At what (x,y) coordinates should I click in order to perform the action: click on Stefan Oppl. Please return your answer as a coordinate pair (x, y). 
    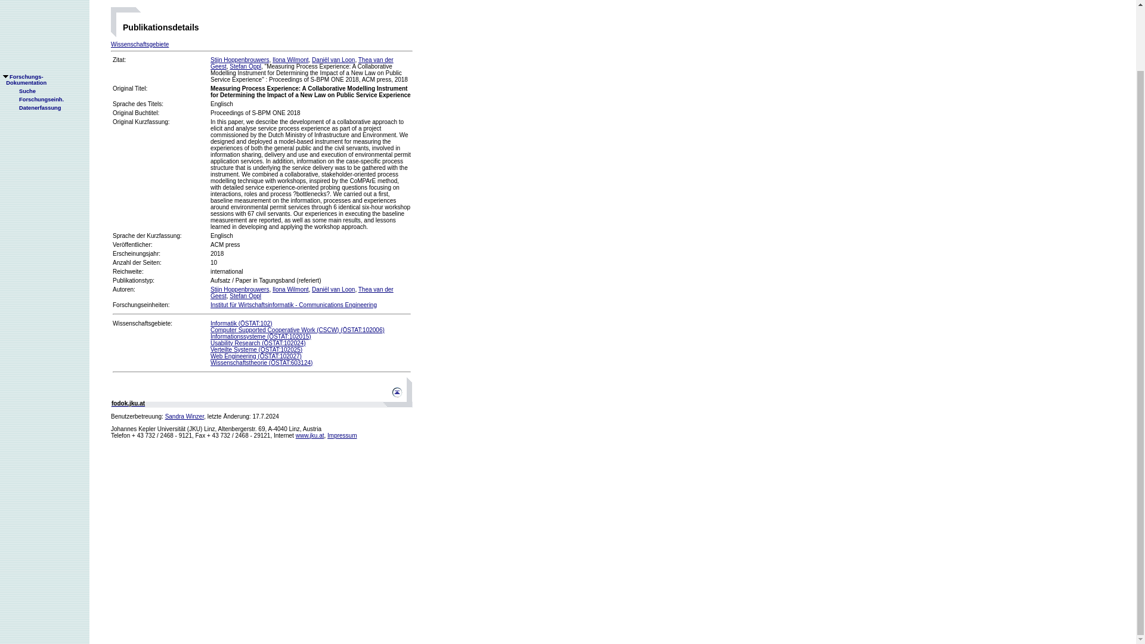
    Looking at the image, I should click on (185, 416).